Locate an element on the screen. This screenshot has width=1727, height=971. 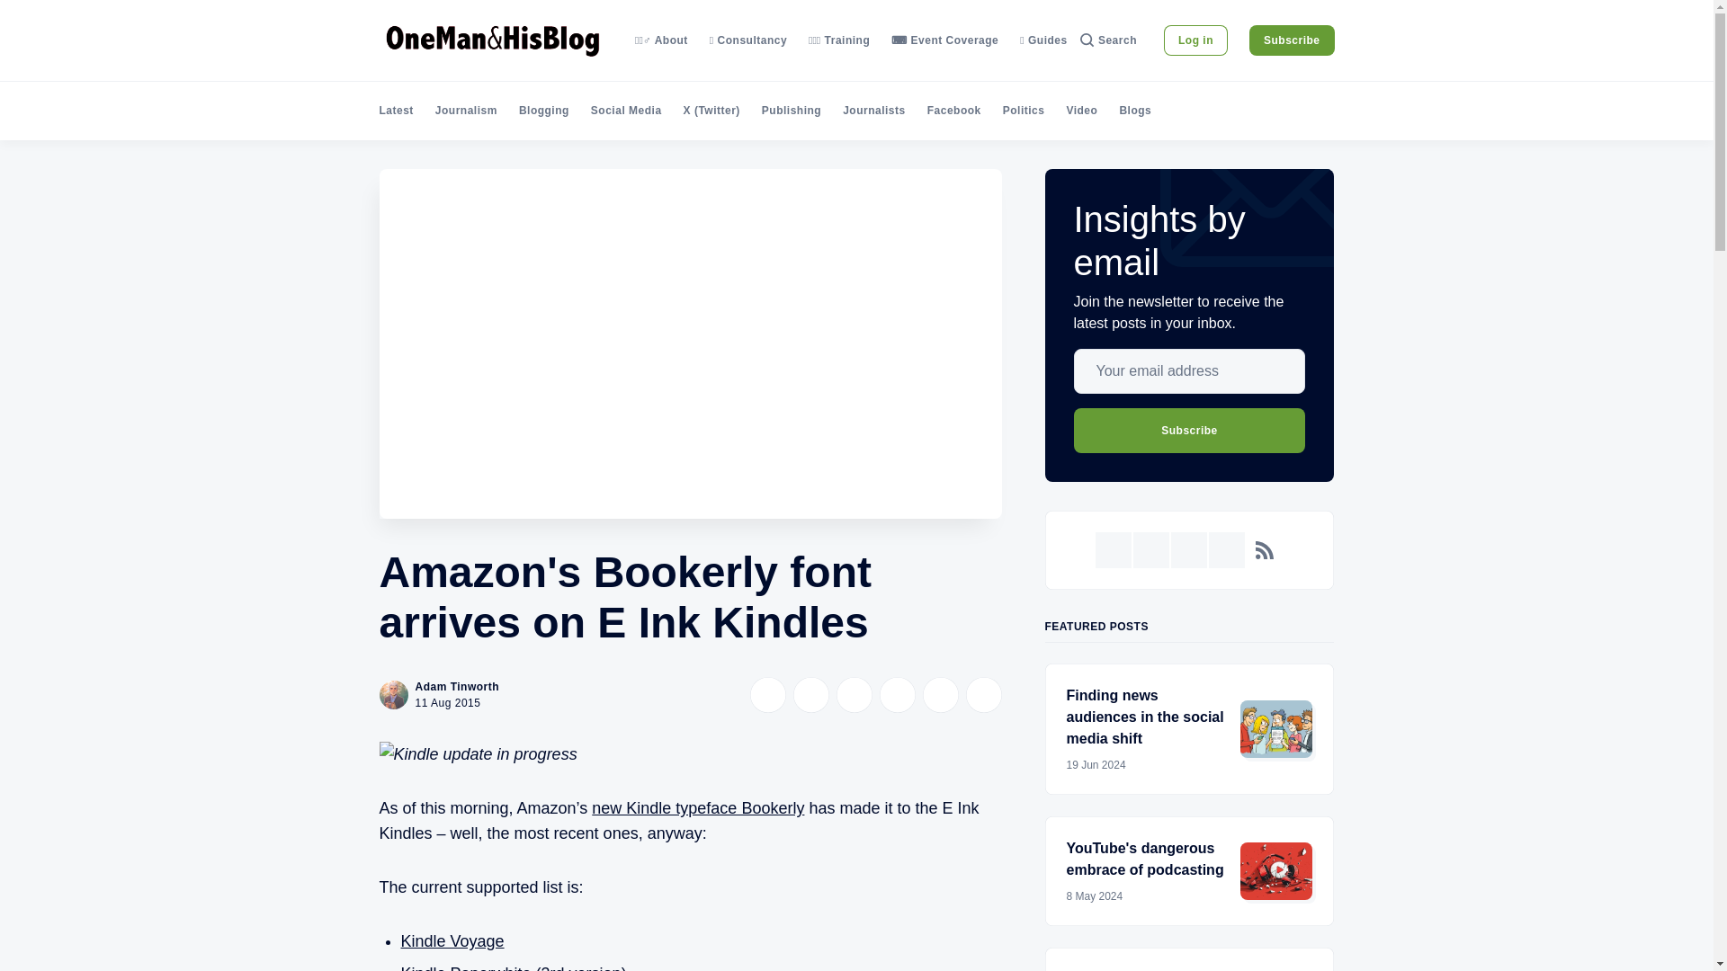
Share via Email is located at coordinates (940, 694).